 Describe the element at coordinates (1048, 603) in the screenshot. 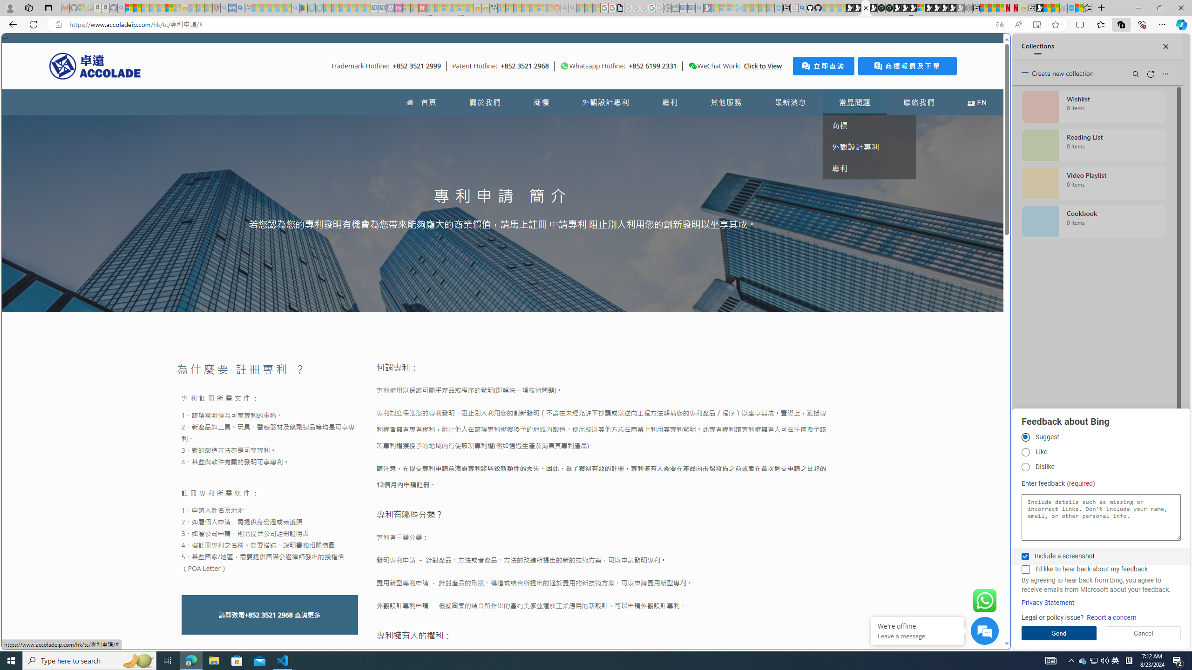

I see `Privacy Statement` at that location.